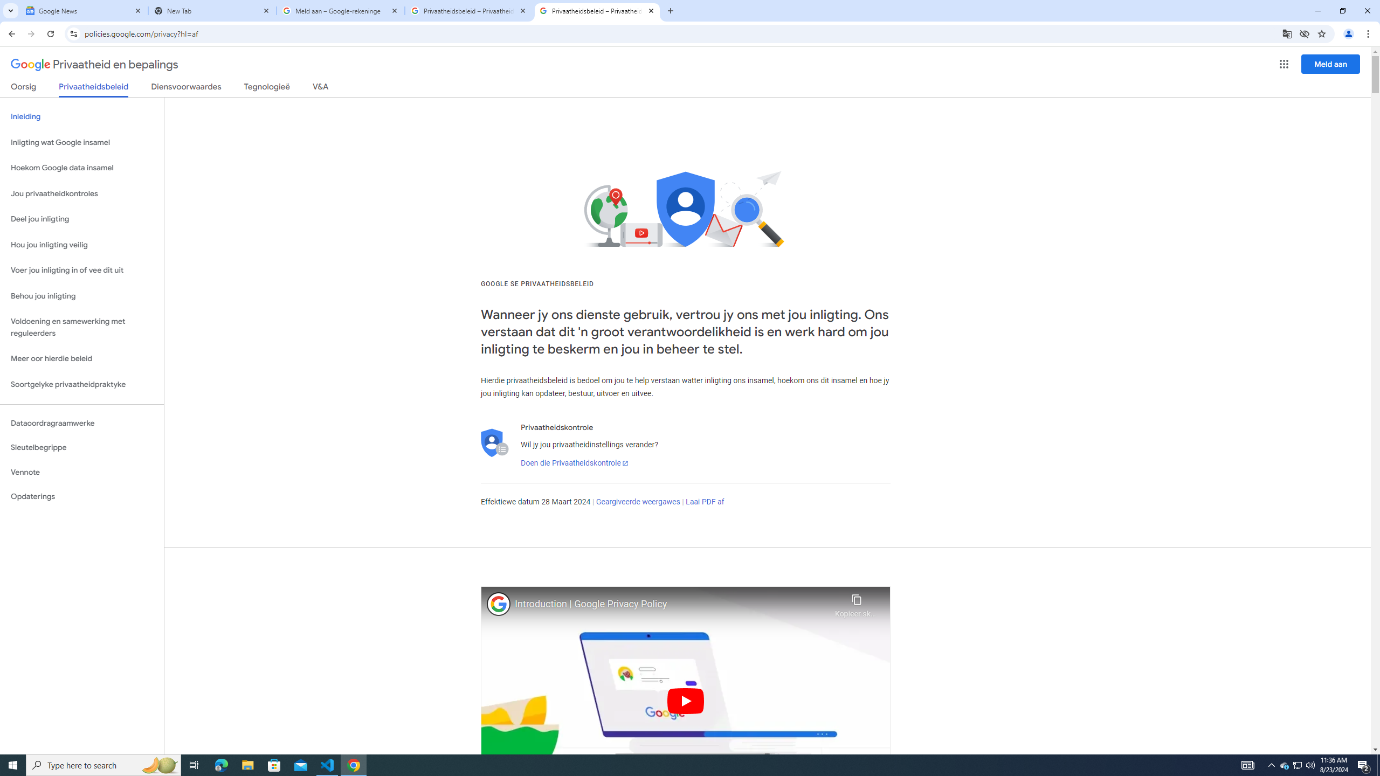  Describe the element at coordinates (1125, 170) in the screenshot. I see `New comment` at that location.